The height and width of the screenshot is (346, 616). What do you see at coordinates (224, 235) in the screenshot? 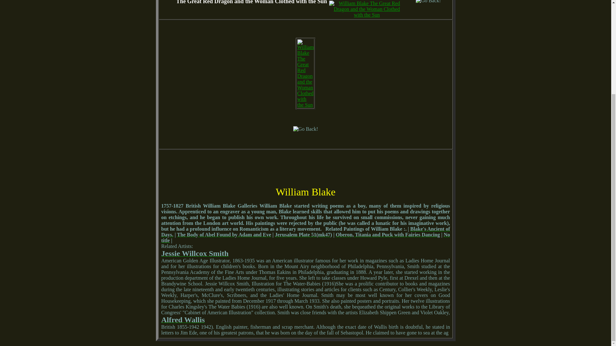
I see `The Body of Abel Found by Adam and Eve` at bounding box center [224, 235].